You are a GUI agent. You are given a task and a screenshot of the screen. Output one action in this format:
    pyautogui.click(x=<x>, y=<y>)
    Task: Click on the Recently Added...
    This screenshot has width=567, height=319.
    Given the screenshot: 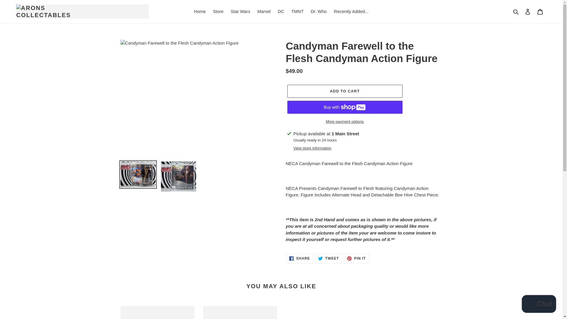 What is the action you would take?
    pyautogui.click(x=328, y=258)
    